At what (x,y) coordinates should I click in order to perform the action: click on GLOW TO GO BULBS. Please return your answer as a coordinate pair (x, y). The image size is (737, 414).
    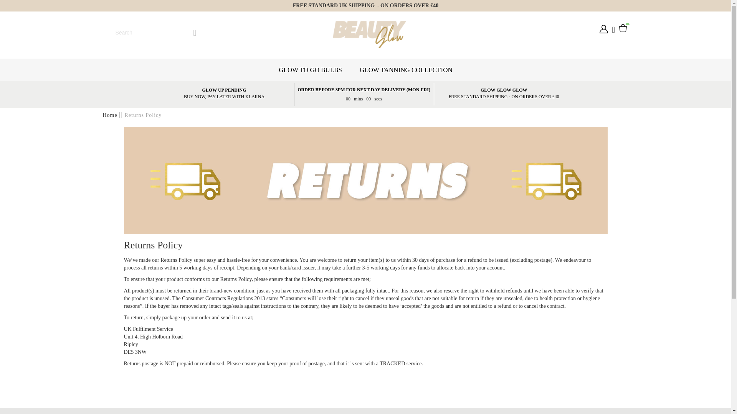
    Looking at the image, I should click on (310, 70).